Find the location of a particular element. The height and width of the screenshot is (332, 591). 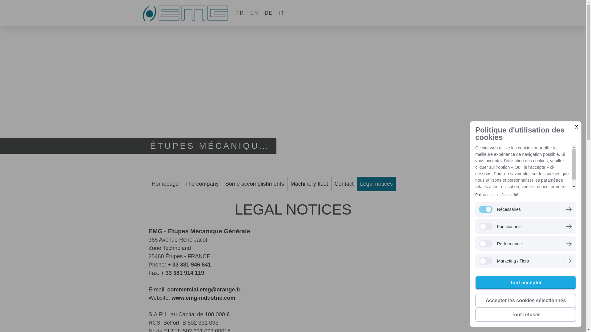

EN is located at coordinates (254, 13).